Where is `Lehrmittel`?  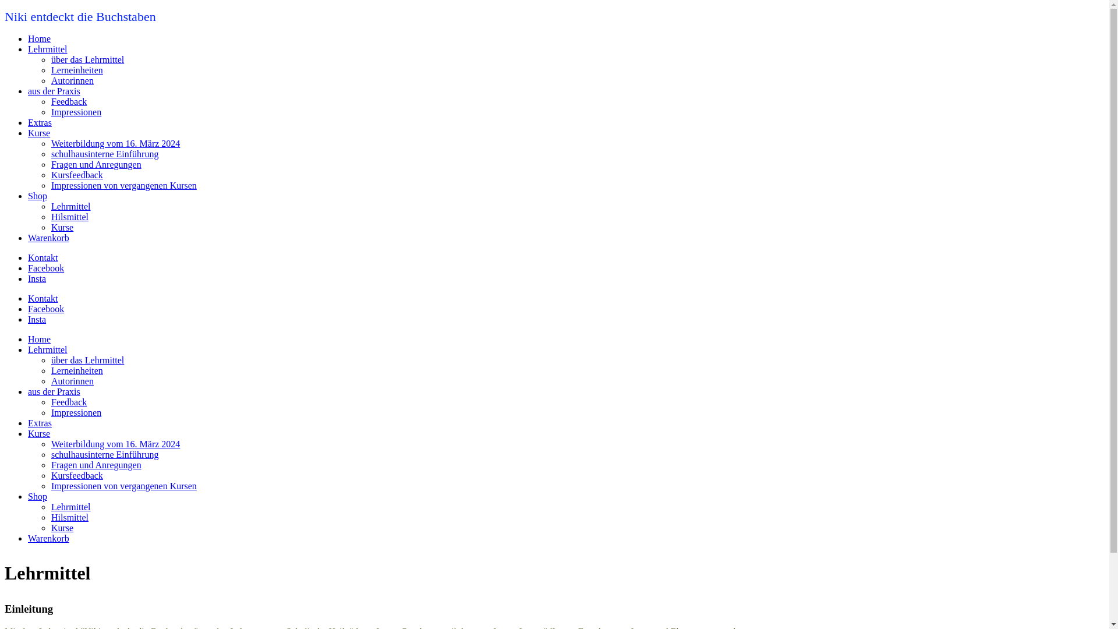
Lehrmittel is located at coordinates (71, 206).